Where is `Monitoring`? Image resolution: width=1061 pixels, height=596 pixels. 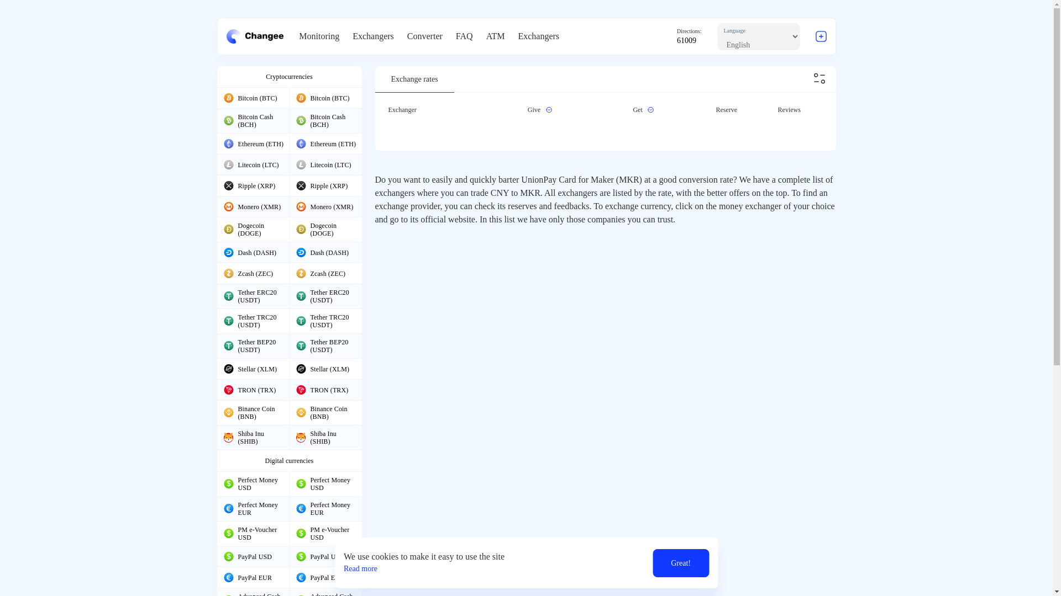 Monitoring is located at coordinates (319, 36).